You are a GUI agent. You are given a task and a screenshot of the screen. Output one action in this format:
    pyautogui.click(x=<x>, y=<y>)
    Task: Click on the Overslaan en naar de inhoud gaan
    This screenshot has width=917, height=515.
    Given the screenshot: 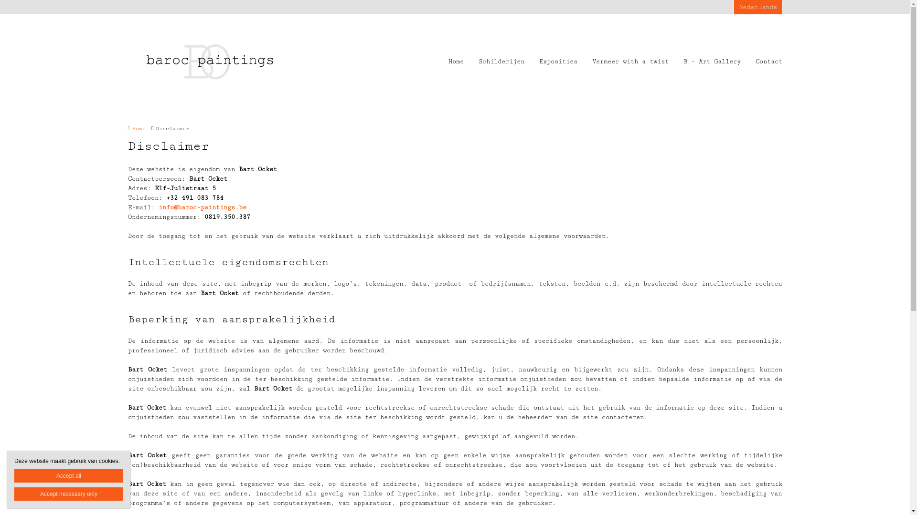 What is the action you would take?
    pyautogui.click(x=52, y=0)
    